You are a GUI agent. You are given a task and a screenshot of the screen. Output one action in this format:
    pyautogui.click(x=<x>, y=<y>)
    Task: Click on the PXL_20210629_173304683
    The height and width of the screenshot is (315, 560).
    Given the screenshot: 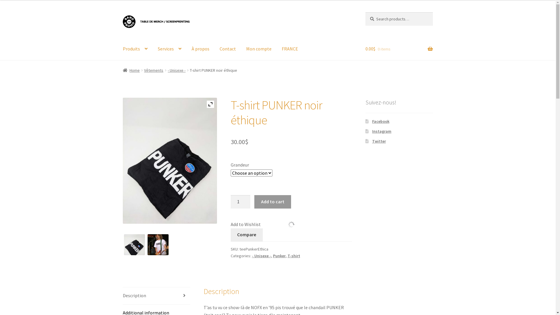 What is the action you would take?
    pyautogui.click(x=135, y=245)
    